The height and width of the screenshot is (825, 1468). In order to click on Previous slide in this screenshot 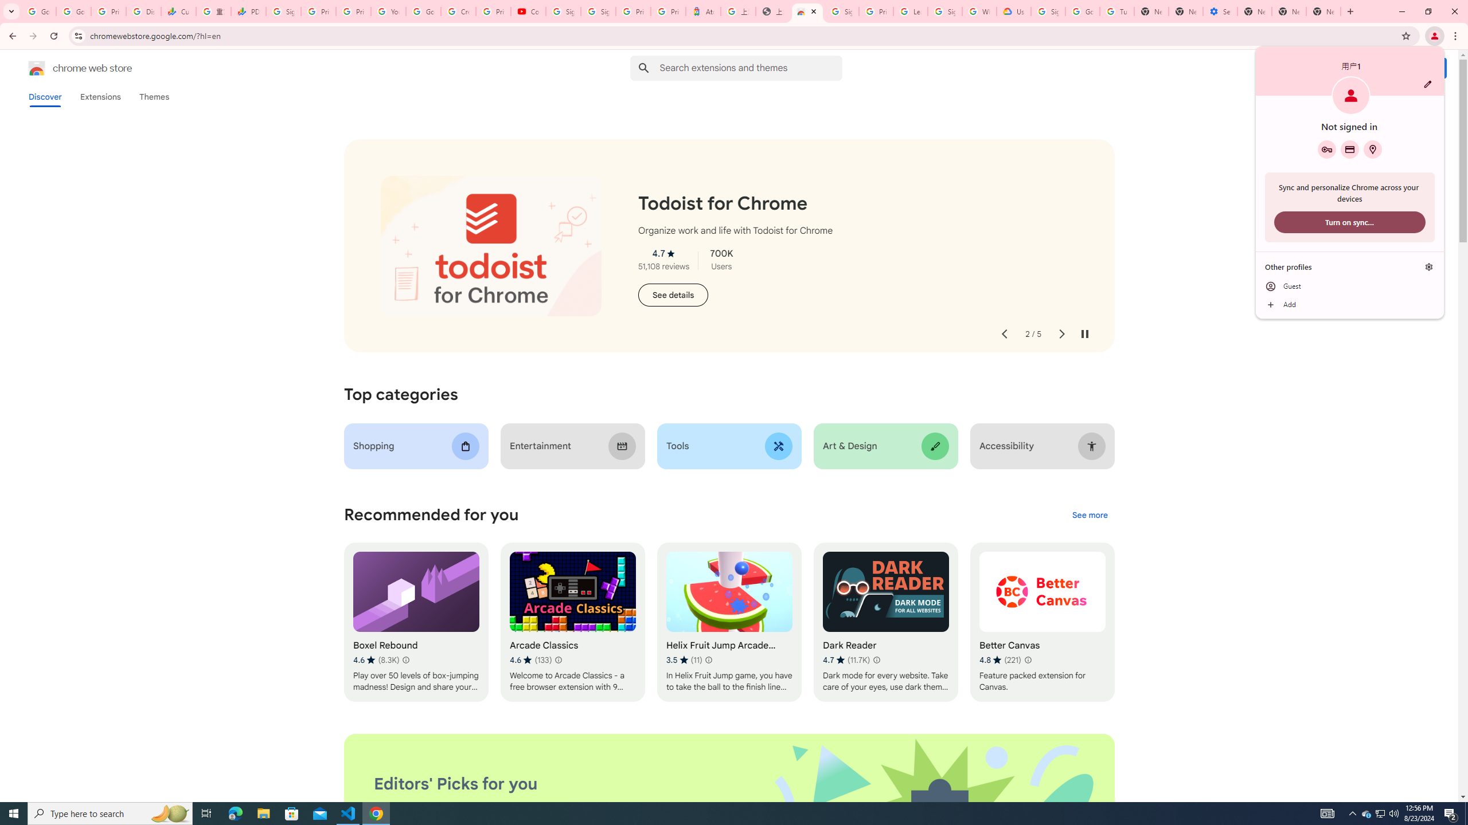, I will do `click(1004, 334)`.